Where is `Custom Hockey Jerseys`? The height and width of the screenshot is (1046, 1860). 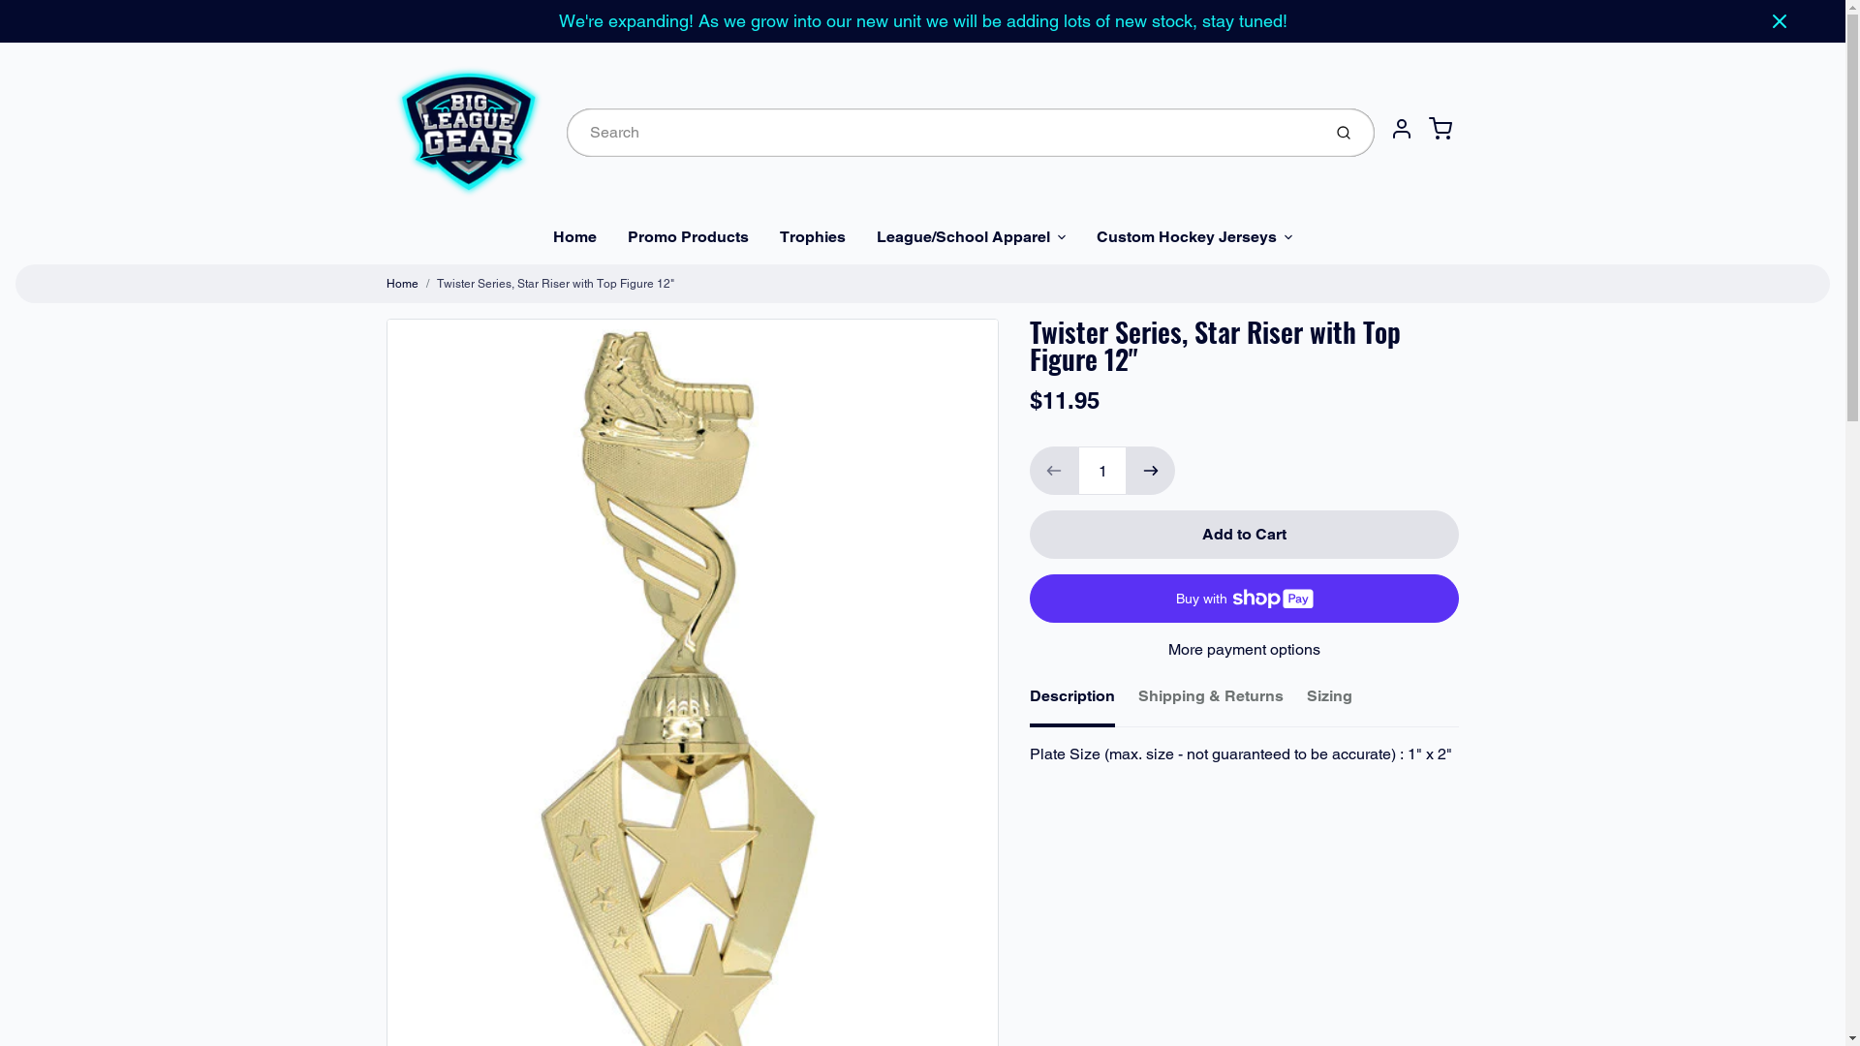 Custom Hockey Jerseys is located at coordinates (1194, 237).